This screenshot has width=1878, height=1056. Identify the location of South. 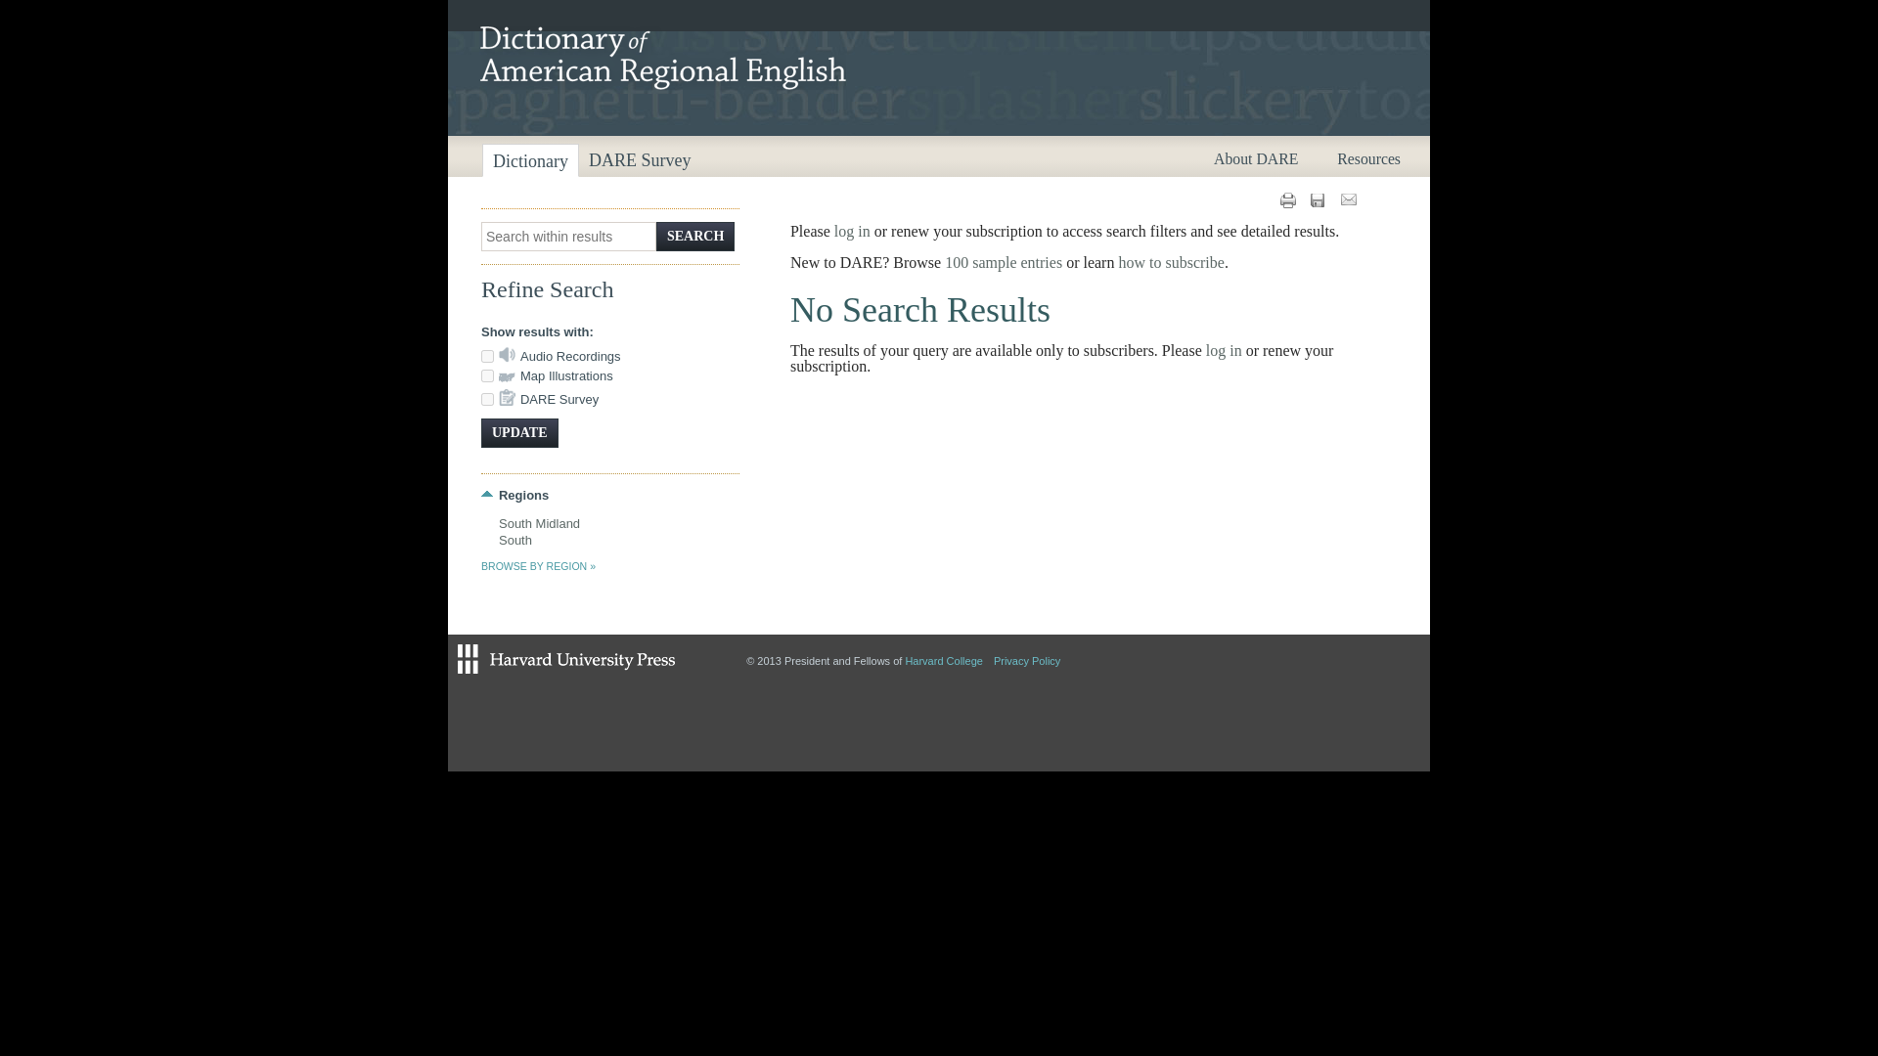
(514, 540).